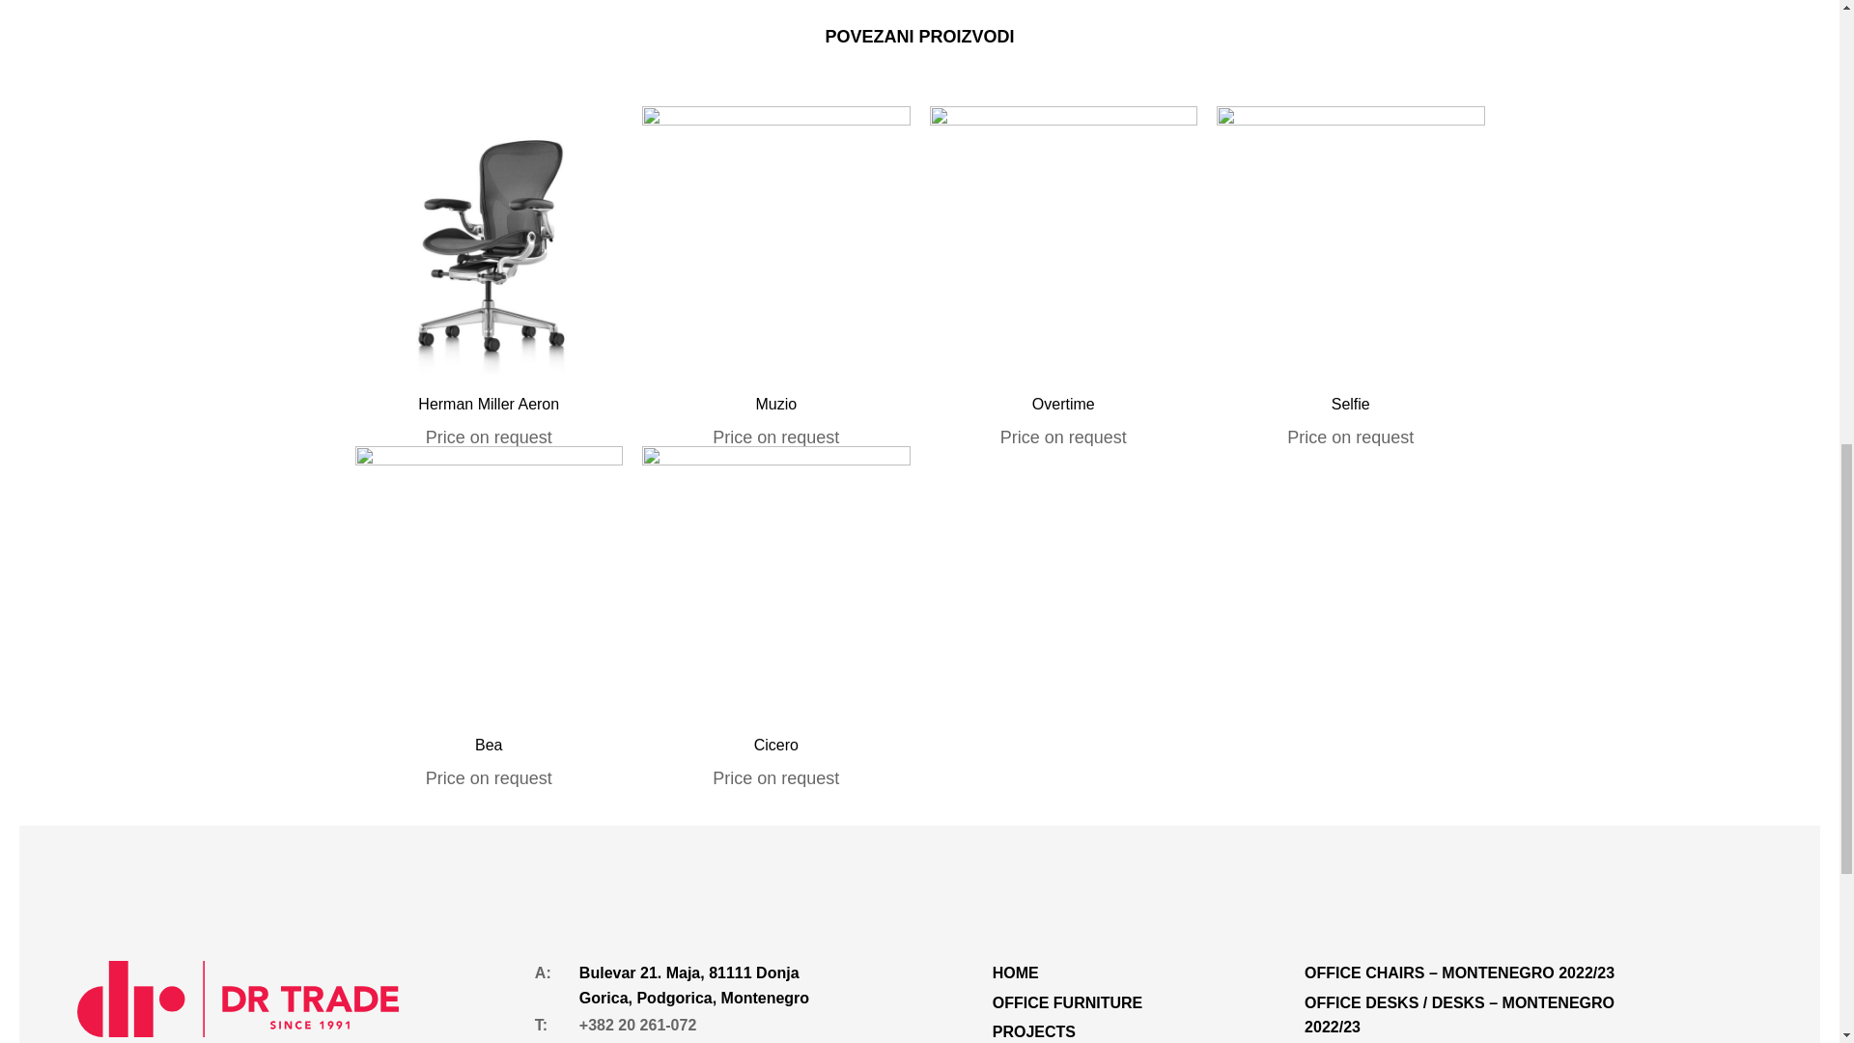 The width and height of the screenshot is (1854, 1043). I want to click on Muzio, so click(775, 404).